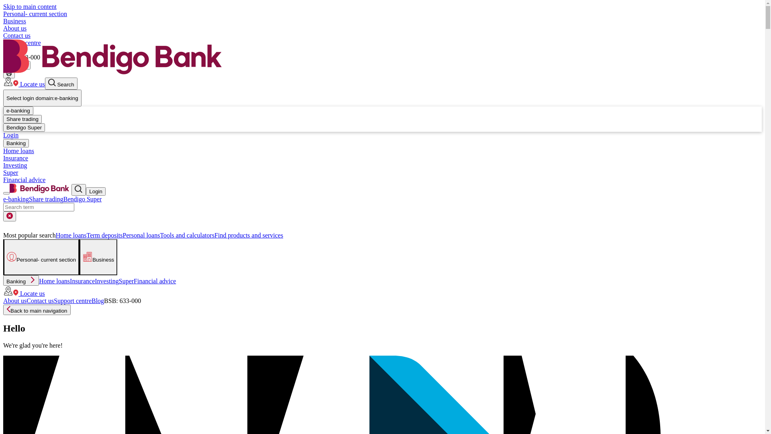 Image resolution: width=771 pixels, height=434 pixels. Describe the element at coordinates (24, 293) in the screenshot. I see `Locate us` at that location.